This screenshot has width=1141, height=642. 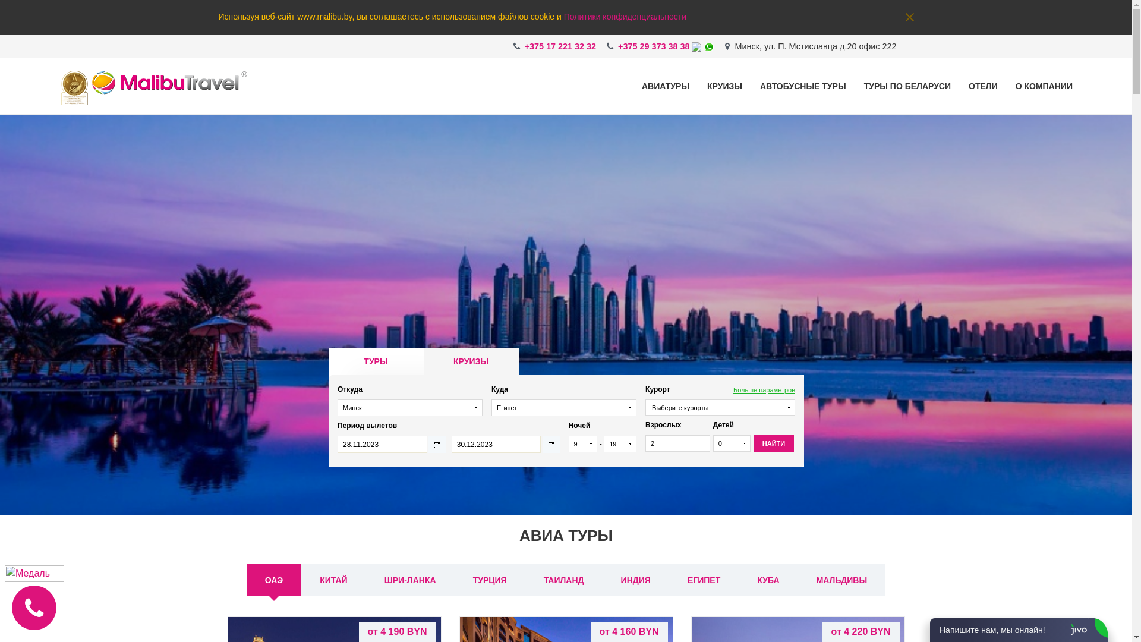 What do you see at coordinates (560, 46) in the screenshot?
I see `+375 17 221 32 32` at bounding box center [560, 46].